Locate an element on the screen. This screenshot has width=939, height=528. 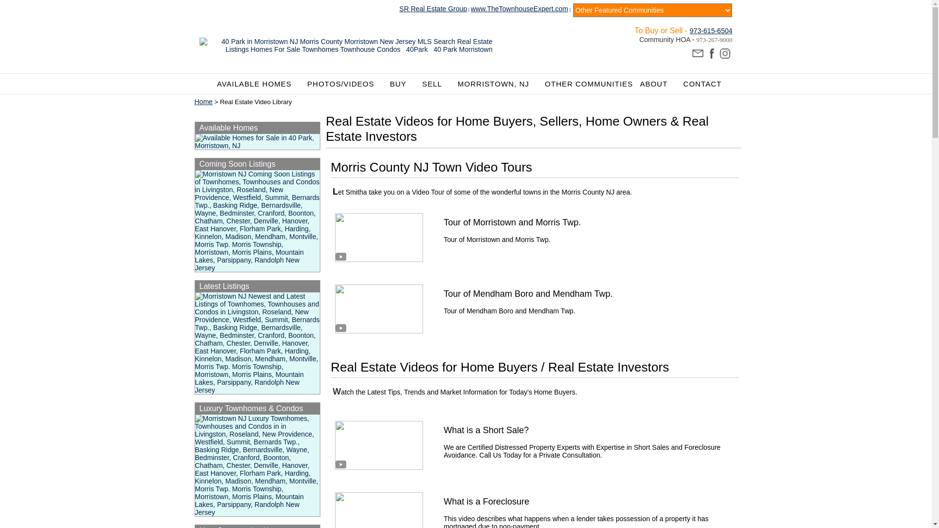
Follow Us on Instagram is located at coordinates (725, 54).